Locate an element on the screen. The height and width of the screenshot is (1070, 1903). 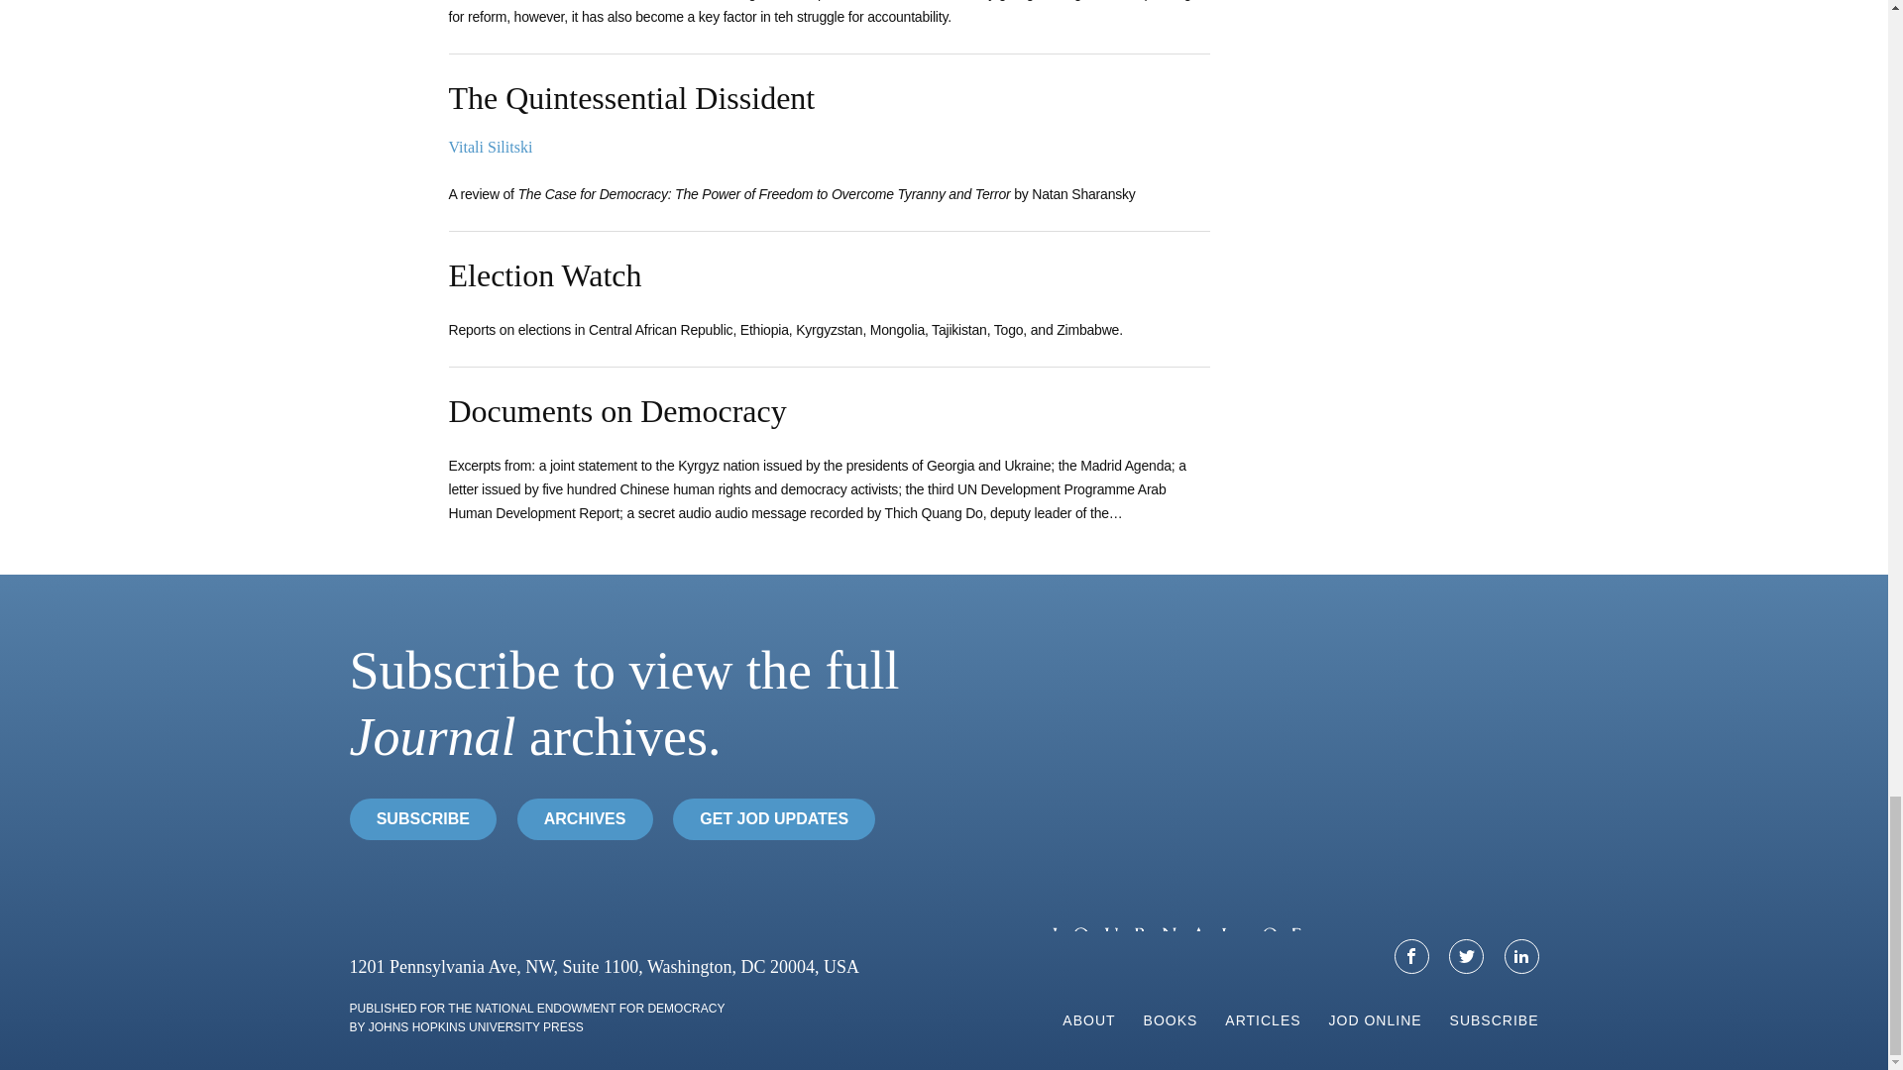
Twitter is located at coordinates (1466, 956).